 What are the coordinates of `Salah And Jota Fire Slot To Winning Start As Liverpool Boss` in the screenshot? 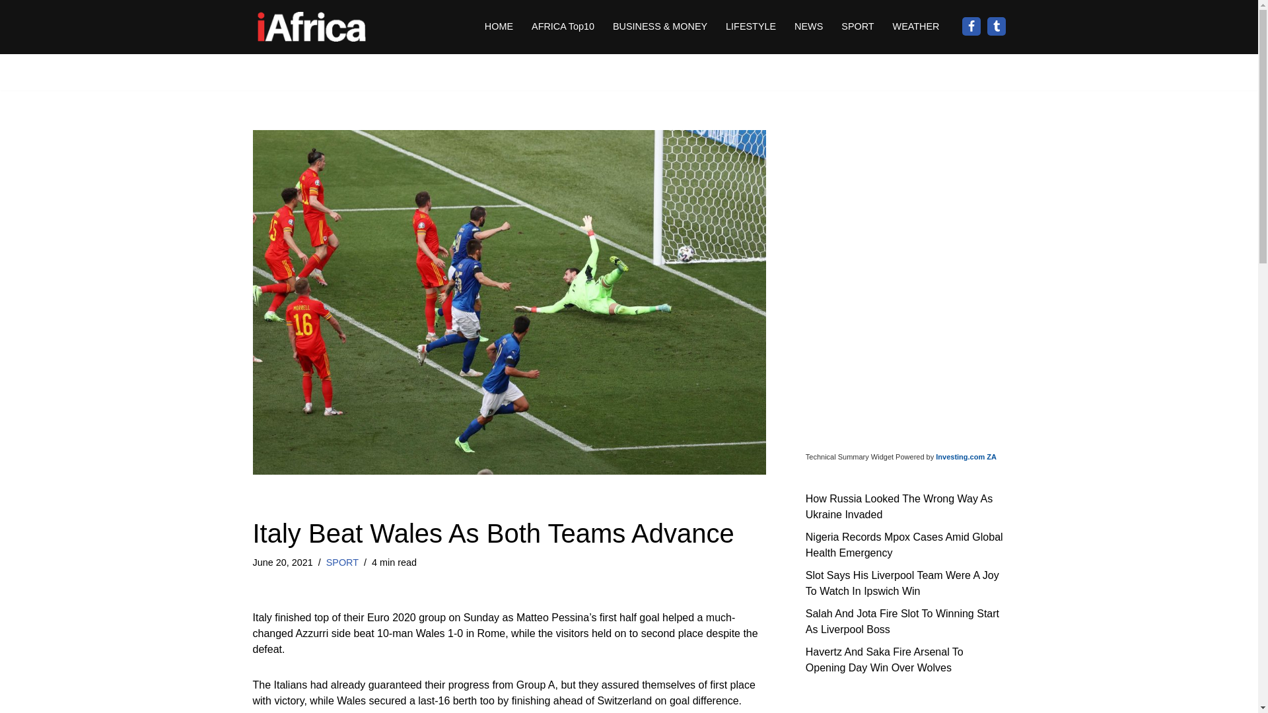 It's located at (902, 621).